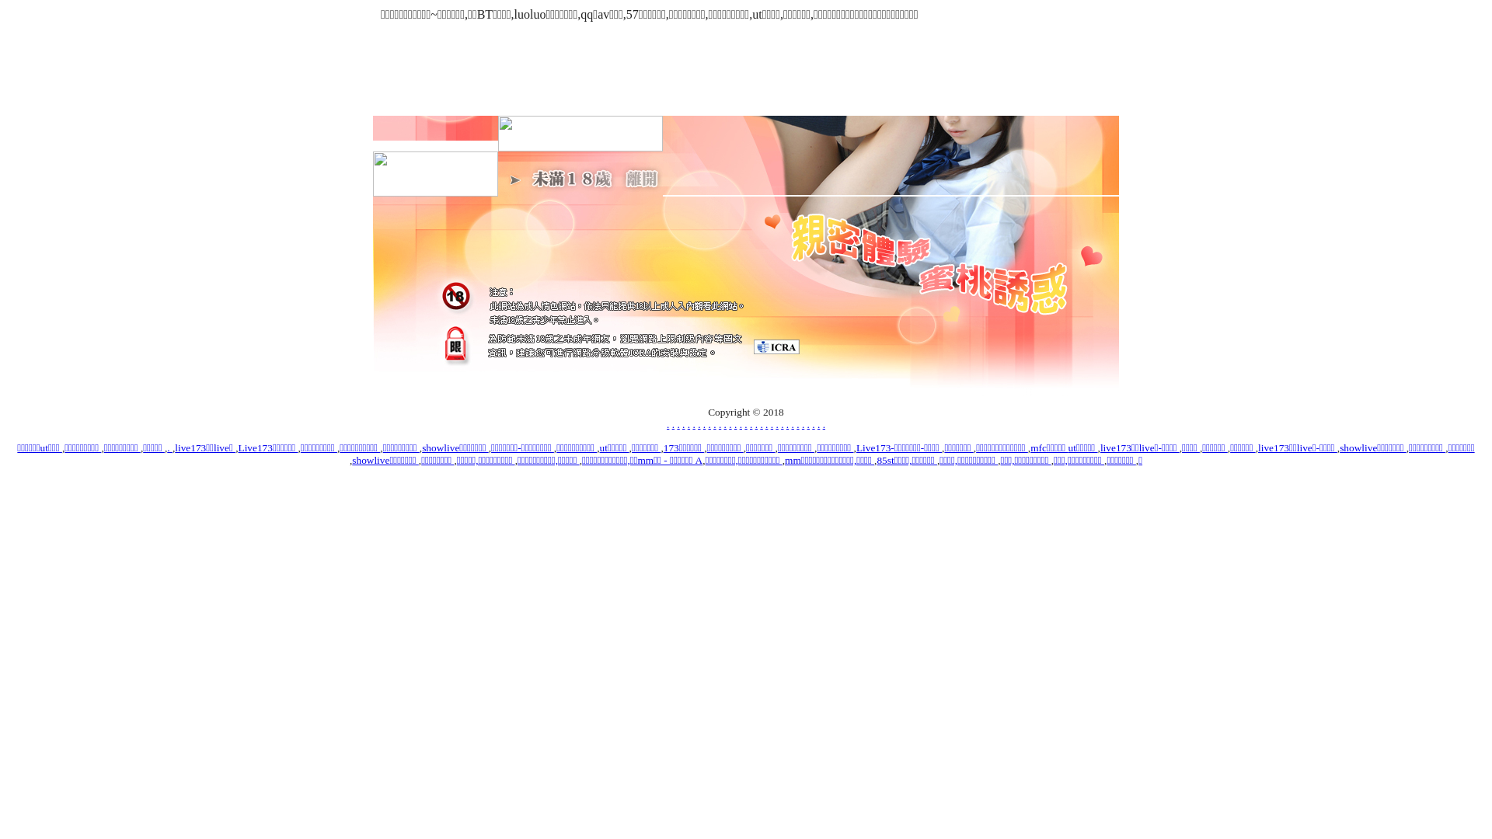 The height and width of the screenshot is (839, 1492). I want to click on ., so click(730, 424).